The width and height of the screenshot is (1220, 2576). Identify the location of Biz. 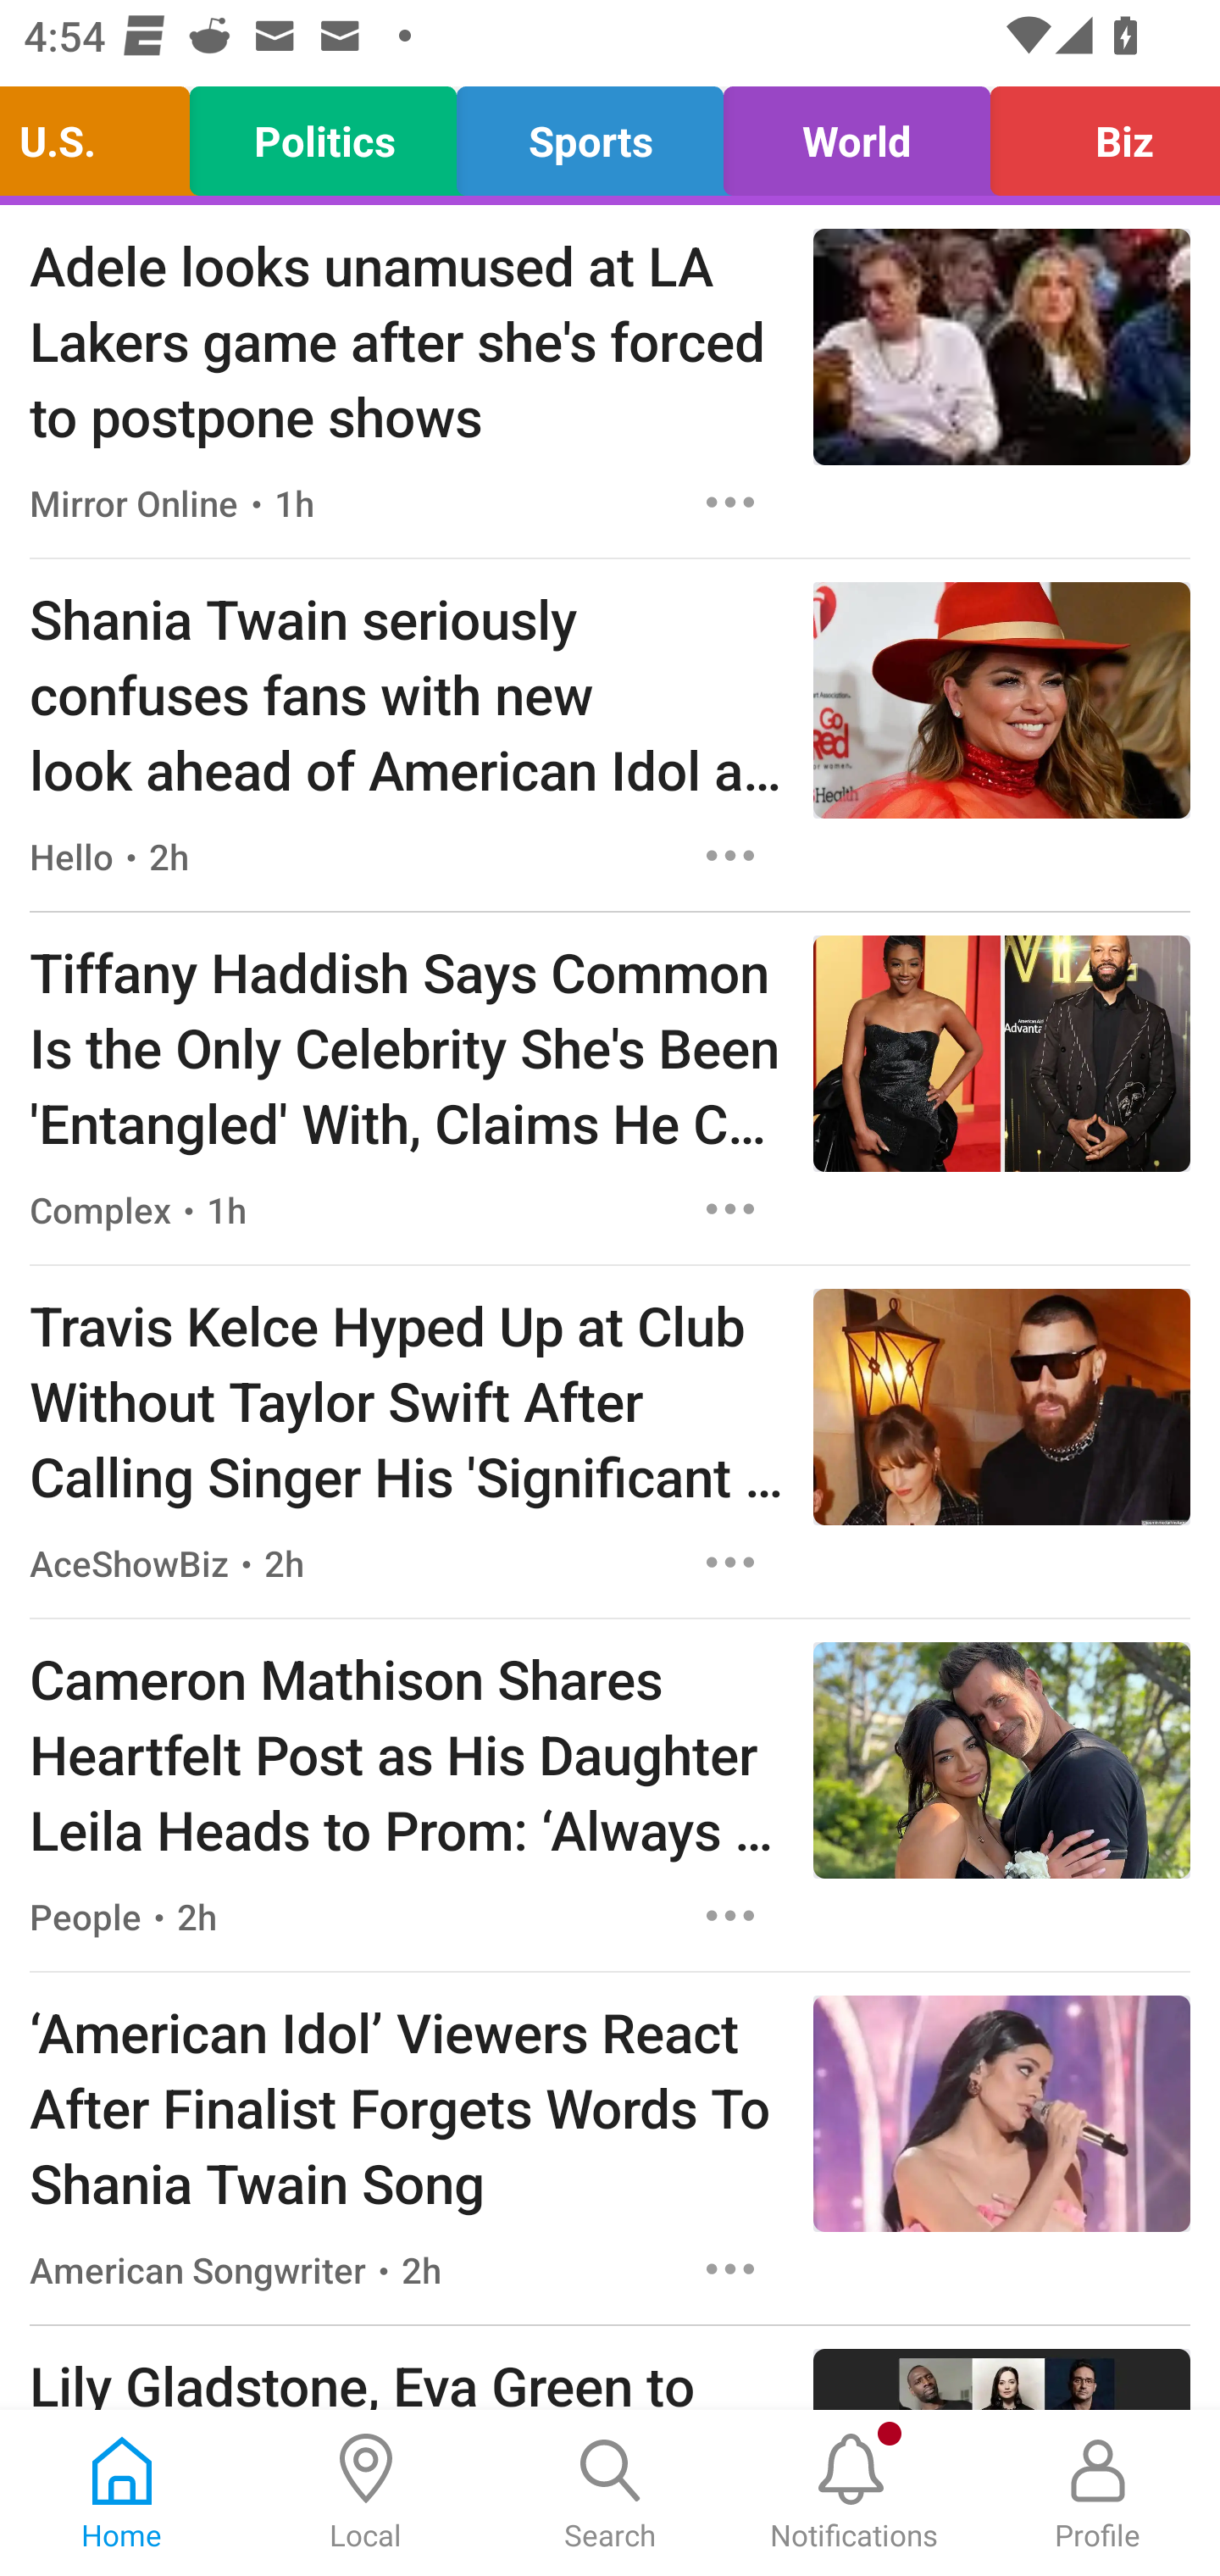
(1096, 134).